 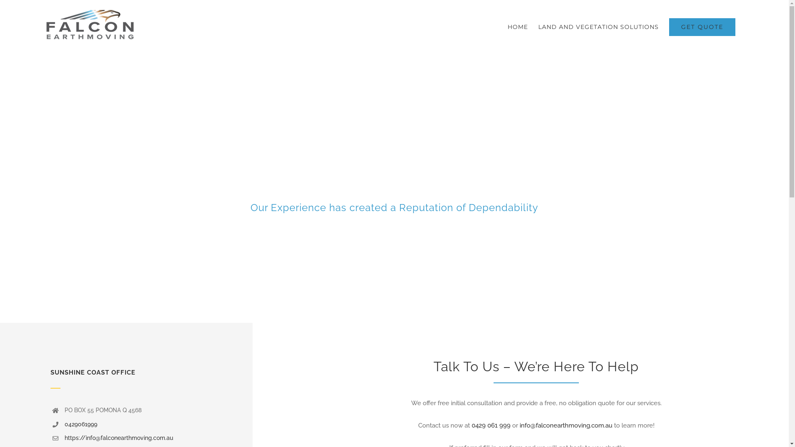 What do you see at coordinates (119, 438) in the screenshot?
I see `https://info@falconearthmoving.com.au` at bounding box center [119, 438].